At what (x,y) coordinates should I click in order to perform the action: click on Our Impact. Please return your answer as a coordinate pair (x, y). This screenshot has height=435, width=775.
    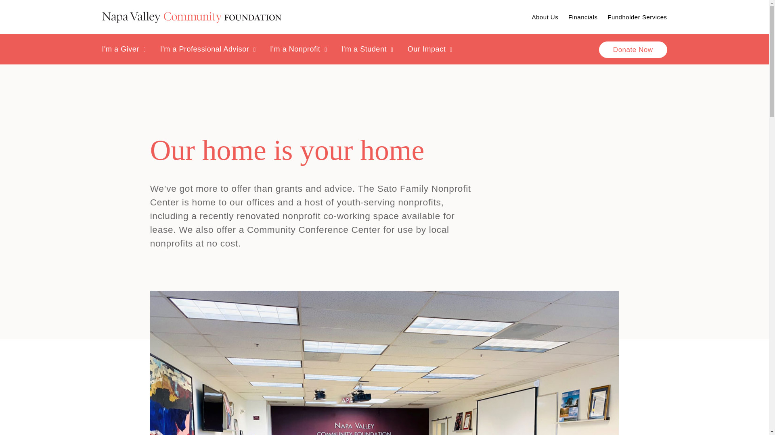
    Looking at the image, I should click on (430, 49).